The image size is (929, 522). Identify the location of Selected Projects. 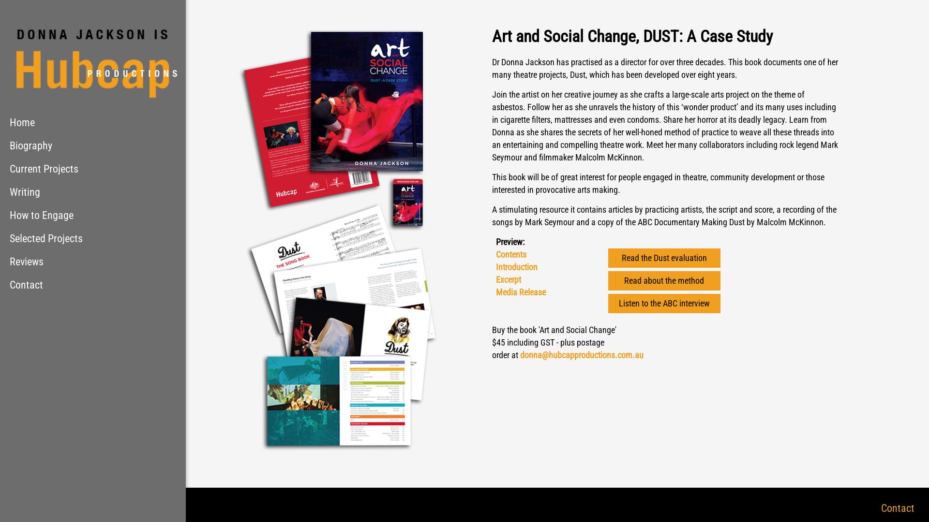
(93, 239).